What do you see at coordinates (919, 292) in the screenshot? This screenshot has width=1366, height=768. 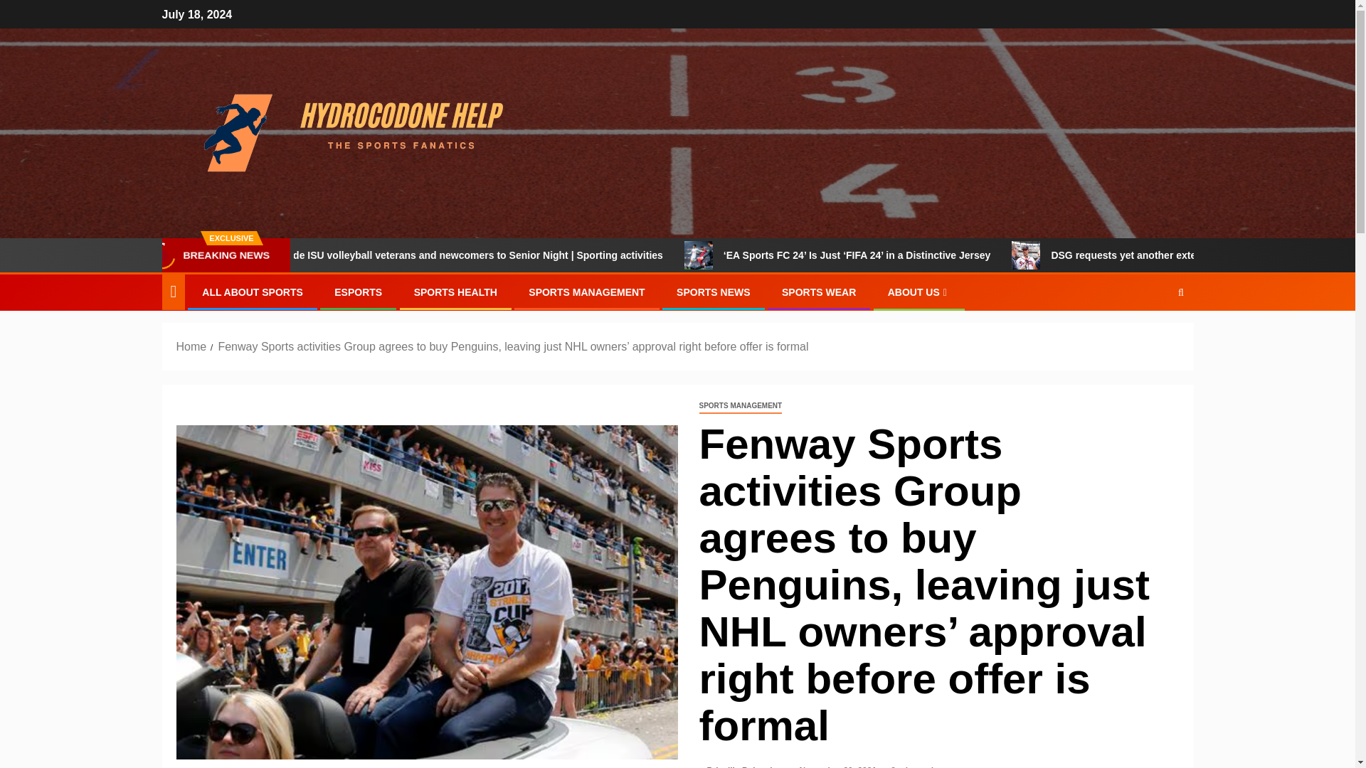 I see `ABOUT US` at bounding box center [919, 292].